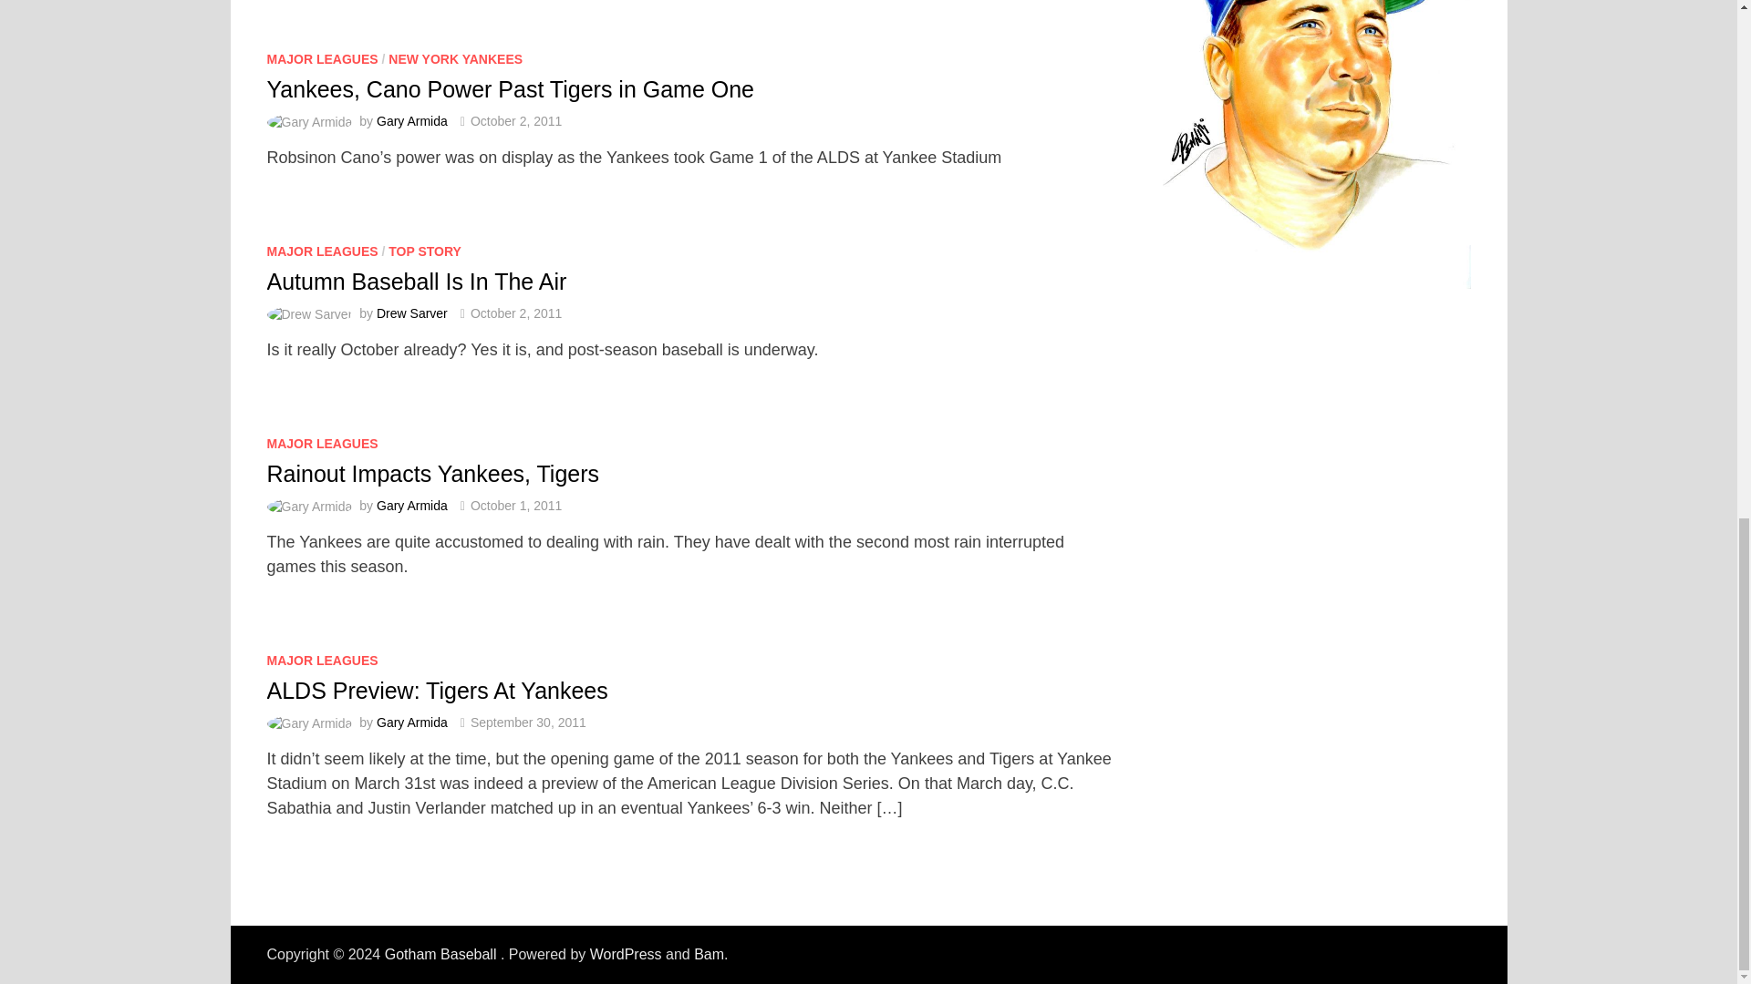 This screenshot has width=1751, height=984. What do you see at coordinates (412, 121) in the screenshot?
I see `Gary Armida` at bounding box center [412, 121].